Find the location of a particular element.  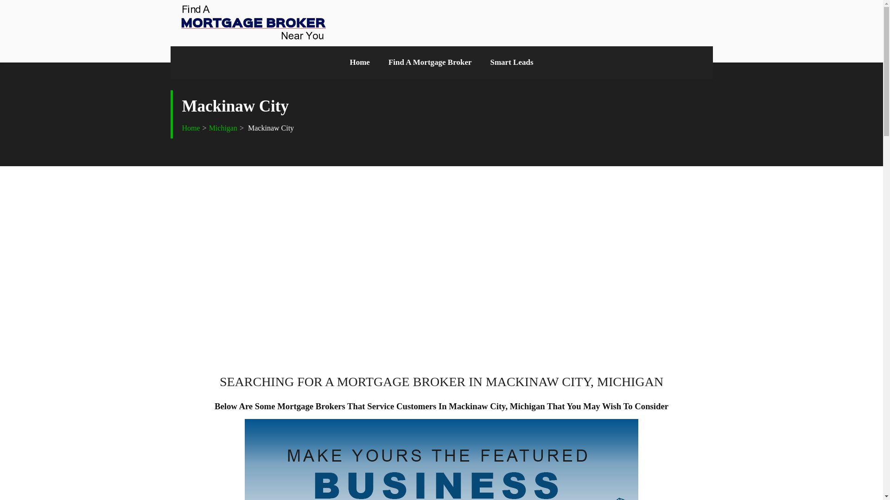

Find a Mortgage Broker is located at coordinates (430, 62).